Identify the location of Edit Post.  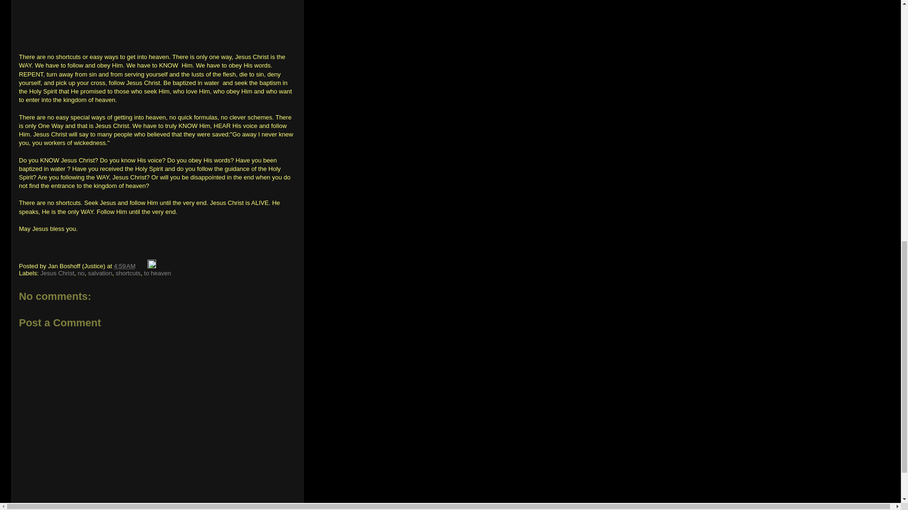
(151, 266).